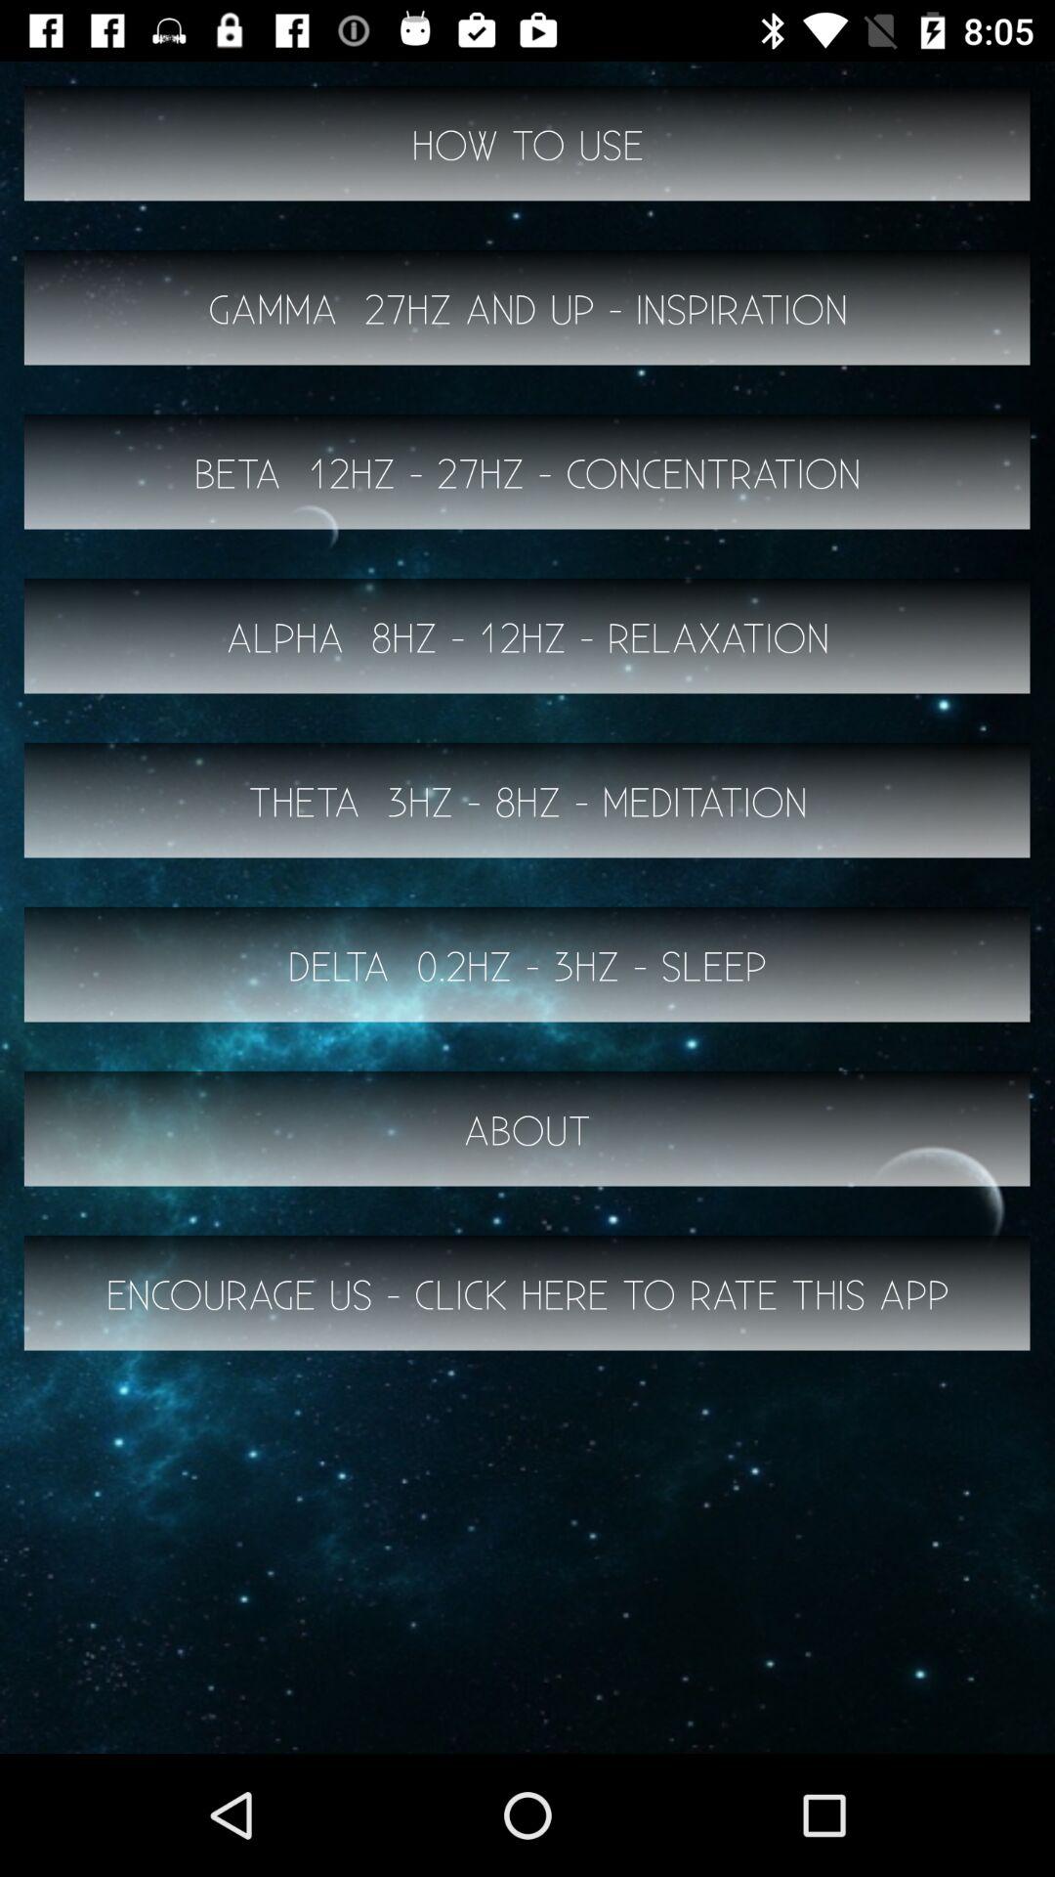  I want to click on choose delta 0 2hz button, so click(527, 964).